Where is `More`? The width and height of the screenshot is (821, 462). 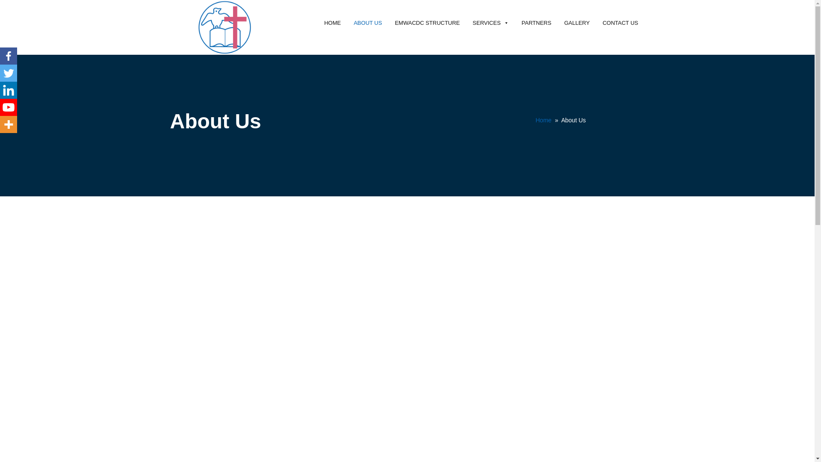 More is located at coordinates (9, 124).